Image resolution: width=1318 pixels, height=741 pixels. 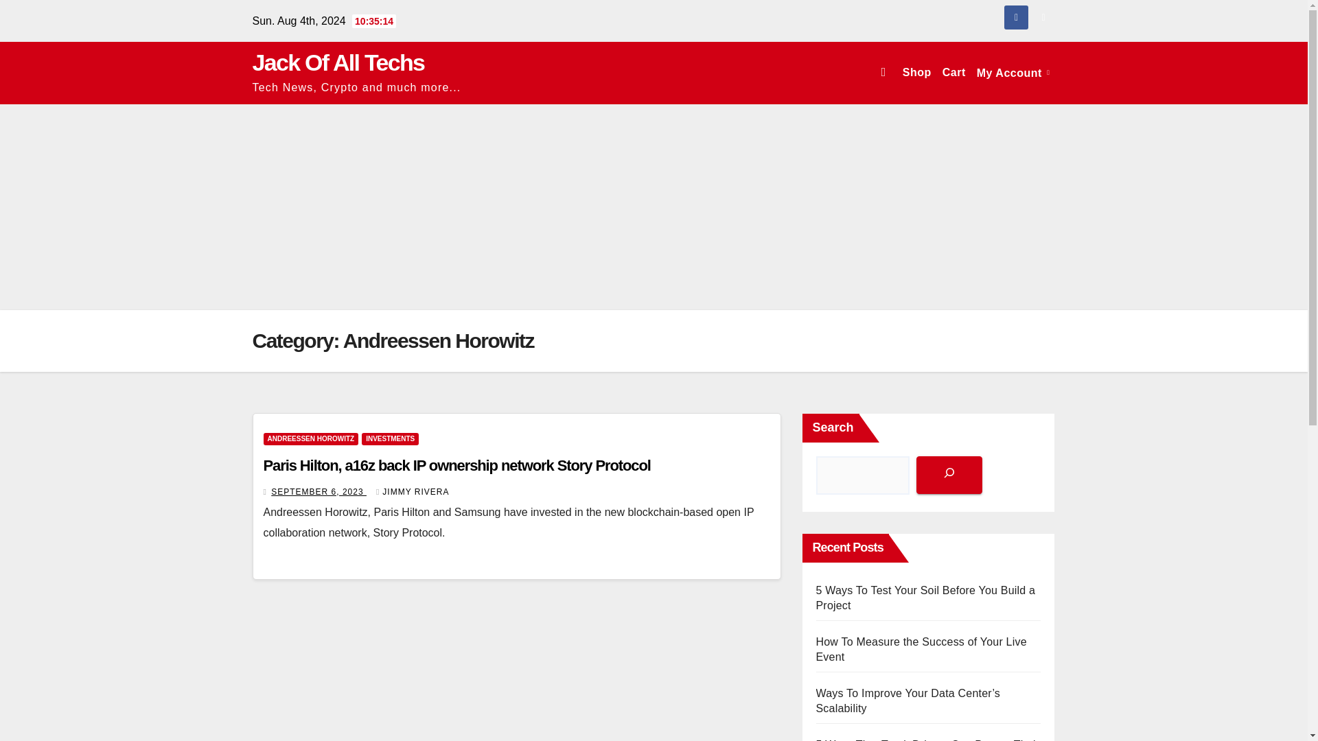 What do you see at coordinates (457, 465) in the screenshot?
I see `Paris Hilton, a16z back IP ownership network Story Protocol` at bounding box center [457, 465].